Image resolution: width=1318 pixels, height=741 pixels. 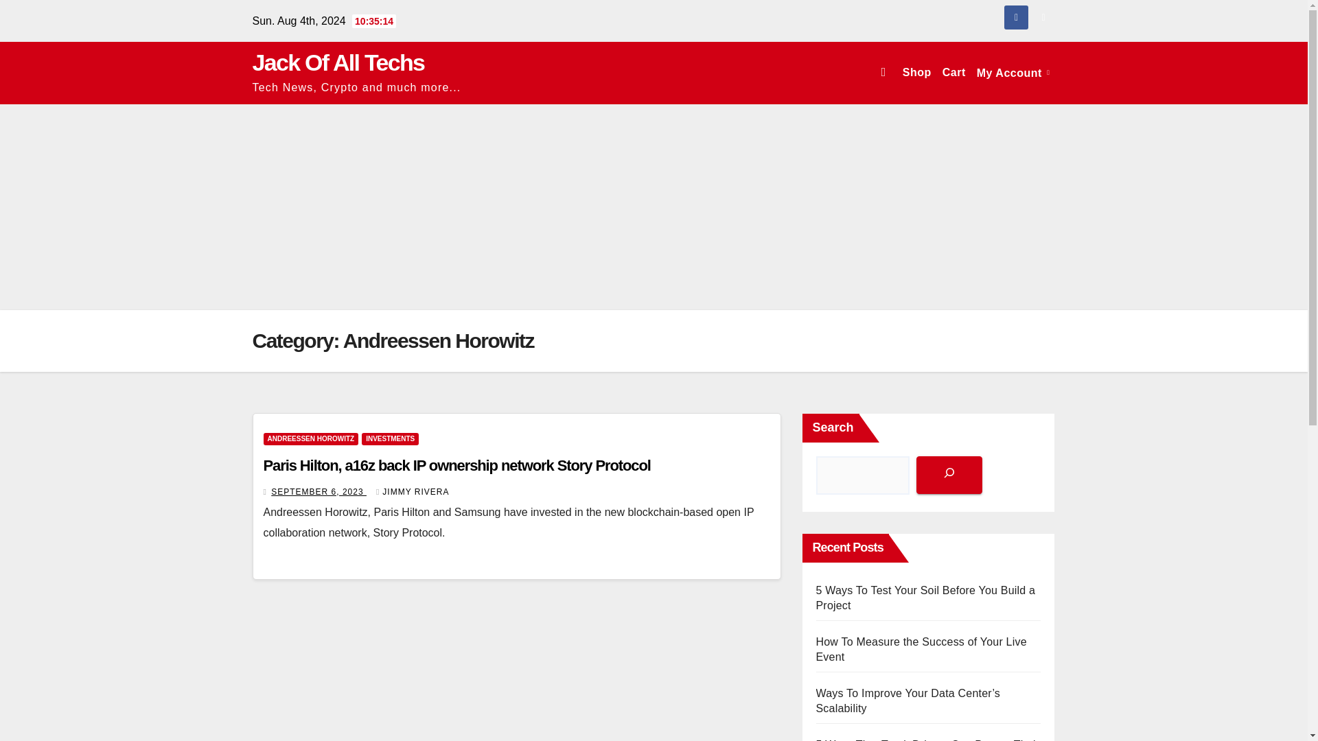 What do you see at coordinates (457, 465) in the screenshot?
I see `Paris Hilton, a16z back IP ownership network Story Protocol` at bounding box center [457, 465].